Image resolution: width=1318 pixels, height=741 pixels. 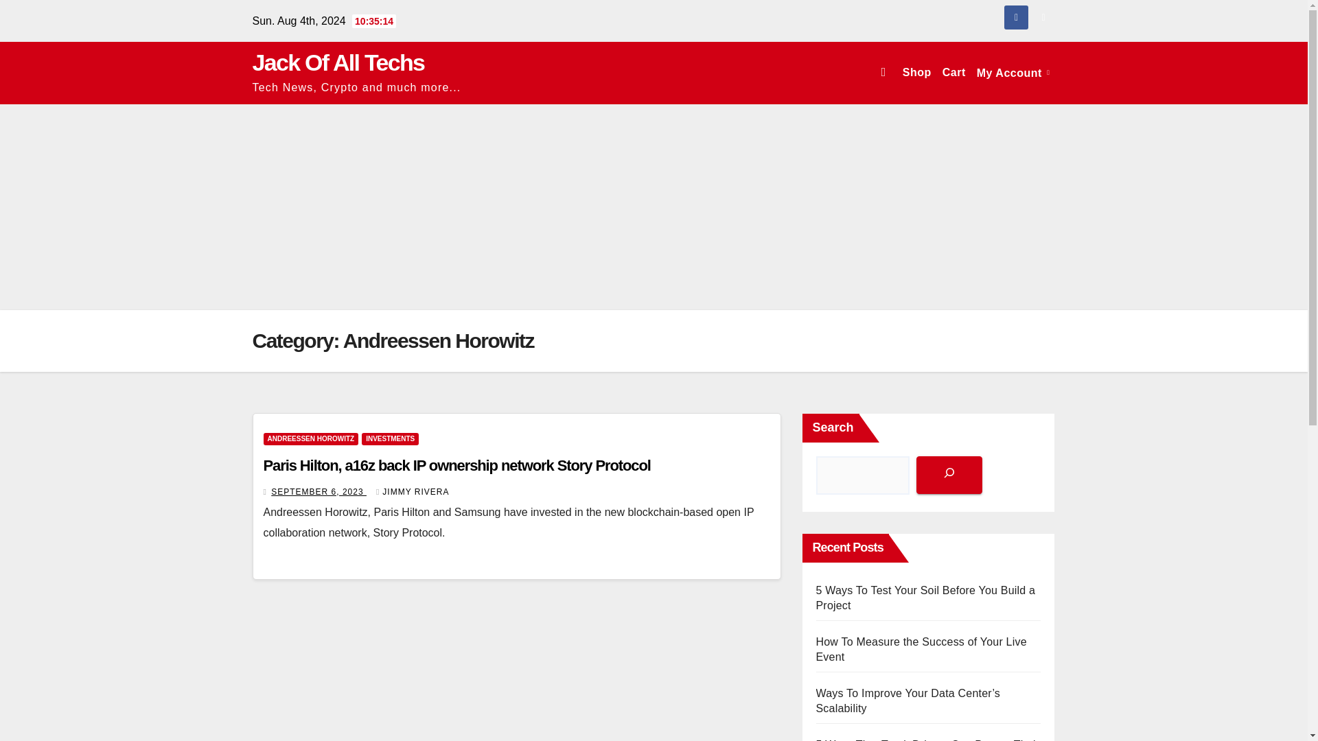 What do you see at coordinates (457, 465) in the screenshot?
I see `Paris Hilton, a16z back IP ownership network Story Protocol` at bounding box center [457, 465].